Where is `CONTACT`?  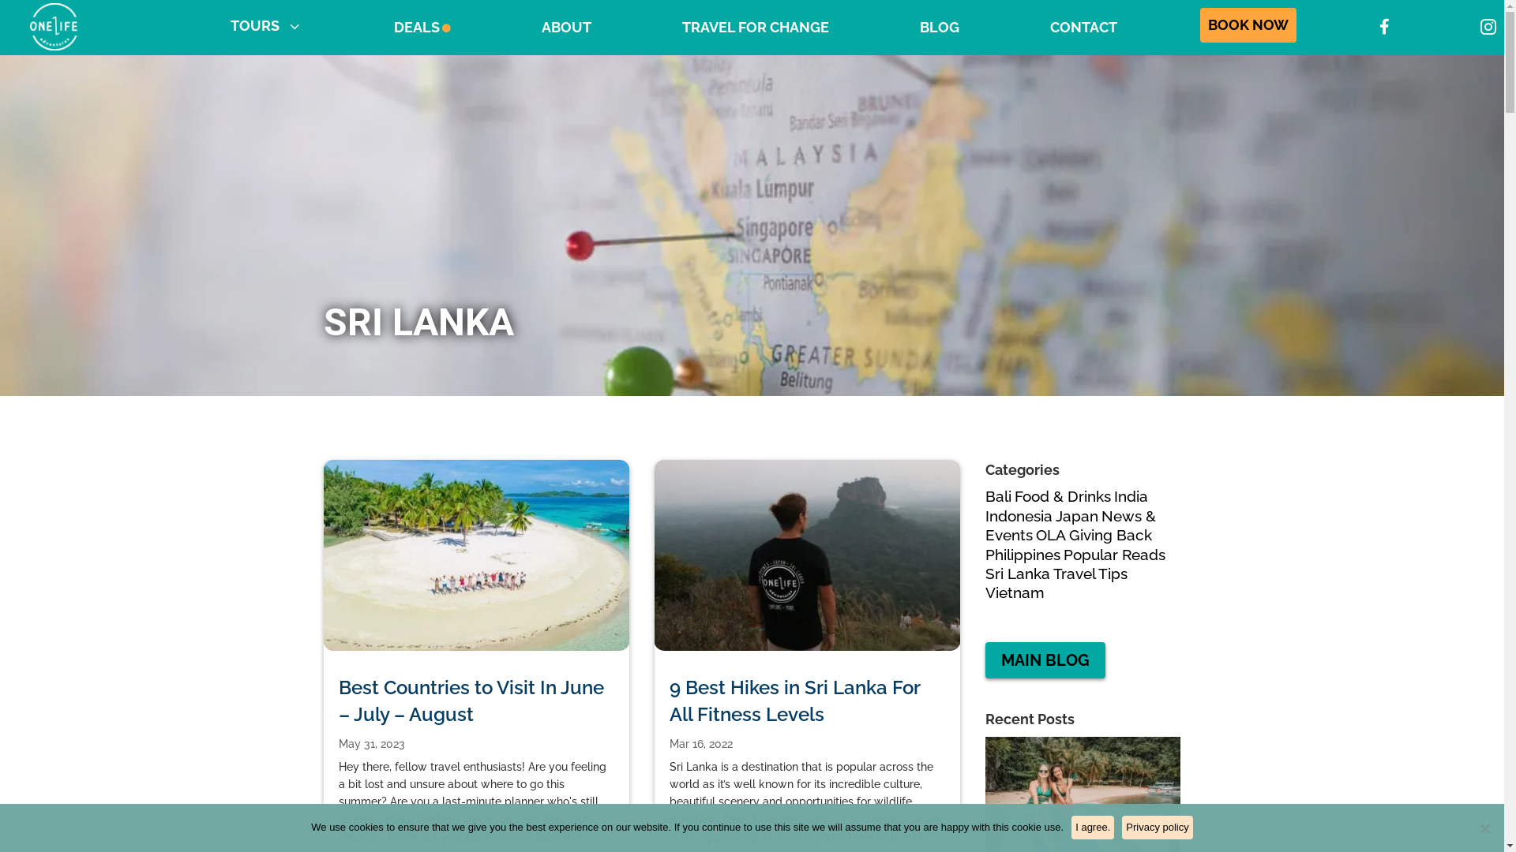
CONTACT is located at coordinates (1083, 28).